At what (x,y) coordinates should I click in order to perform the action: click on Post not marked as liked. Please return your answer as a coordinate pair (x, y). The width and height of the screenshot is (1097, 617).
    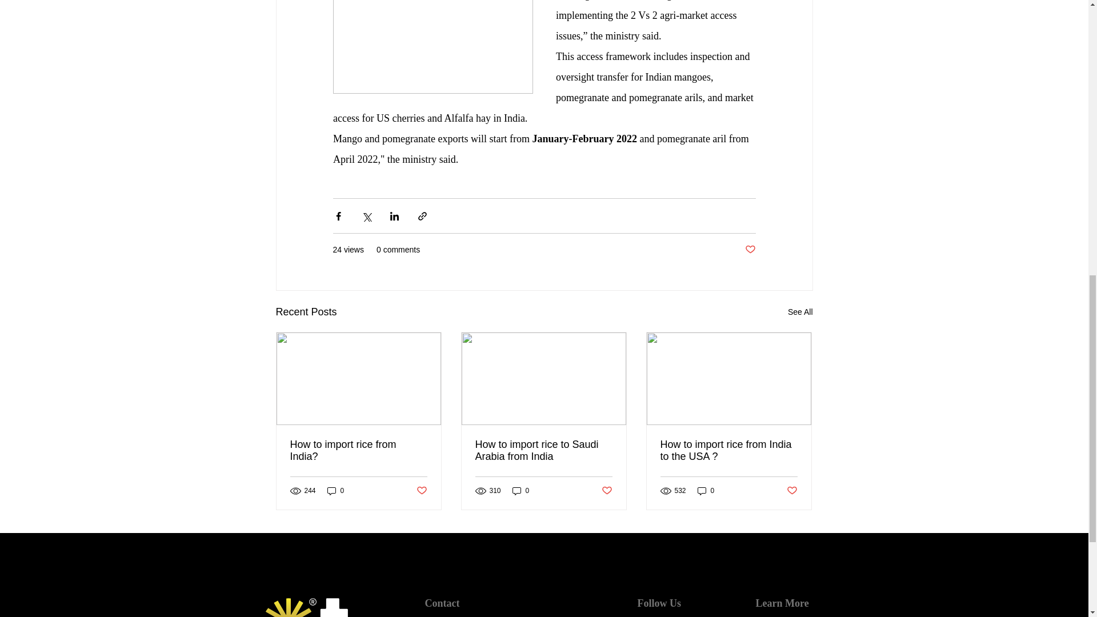
    Looking at the image, I should click on (750, 250).